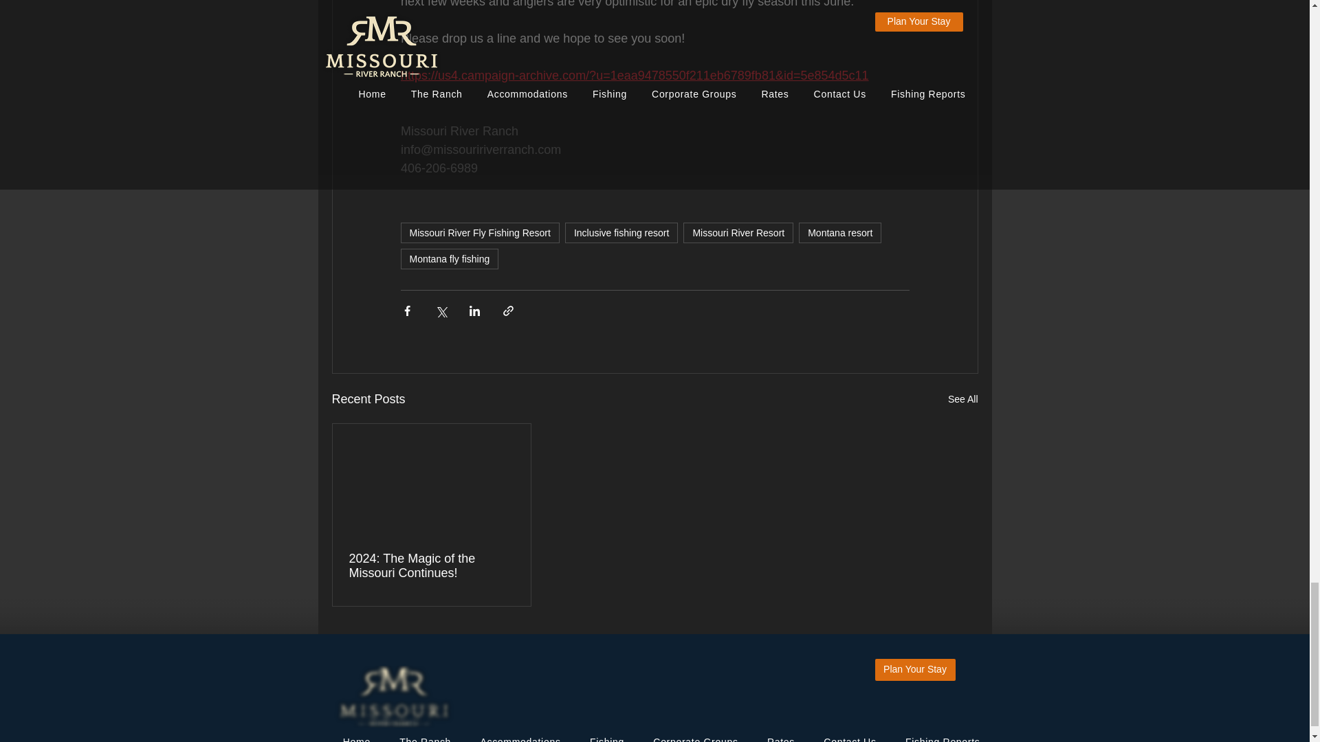  What do you see at coordinates (775, 738) in the screenshot?
I see `Rates` at bounding box center [775, 738].